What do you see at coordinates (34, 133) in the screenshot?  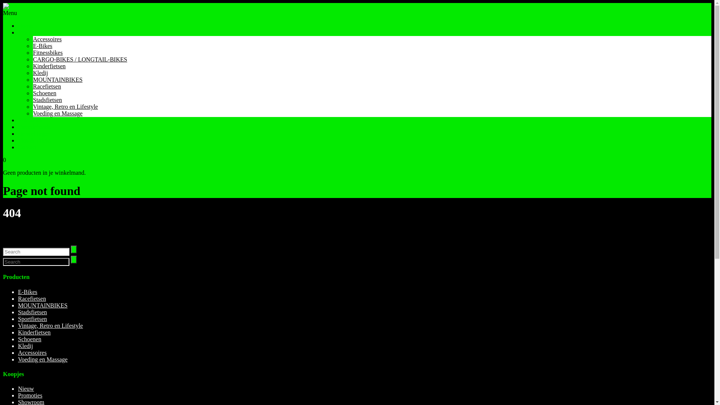 I see `Herstellingen` at bounding box center [34, 133].